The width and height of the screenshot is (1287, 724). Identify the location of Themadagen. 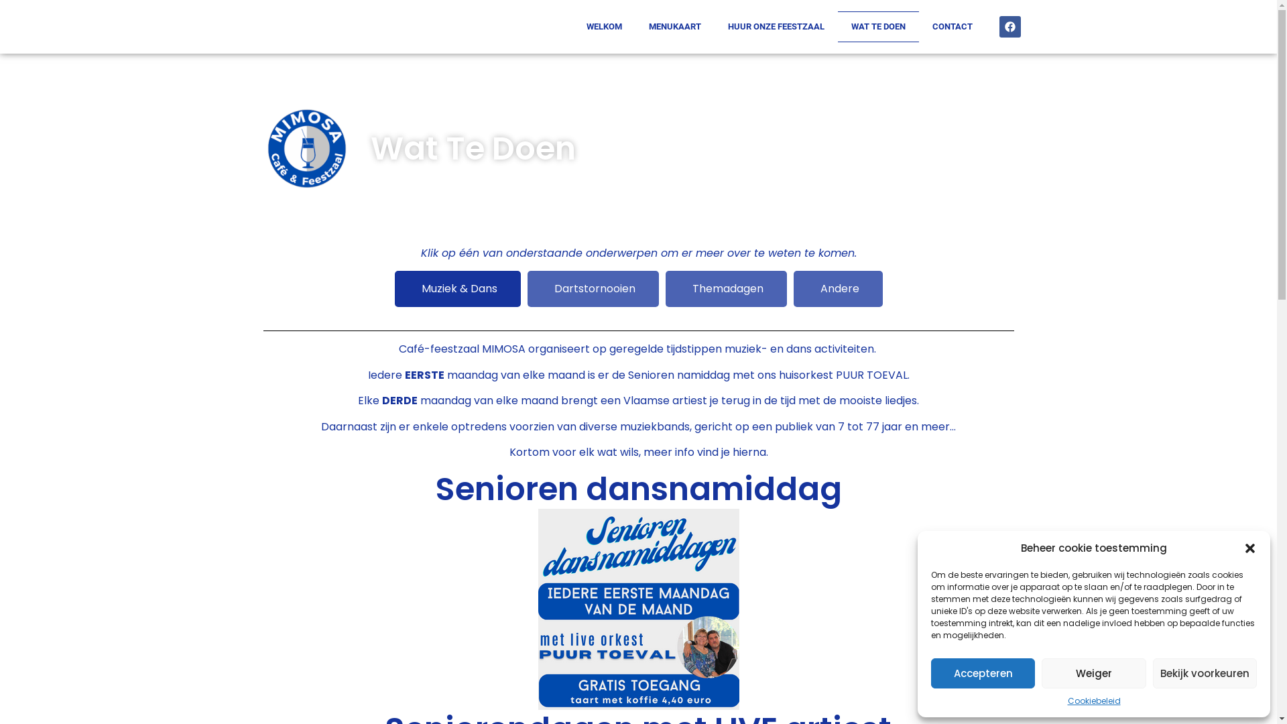
(725, 289).